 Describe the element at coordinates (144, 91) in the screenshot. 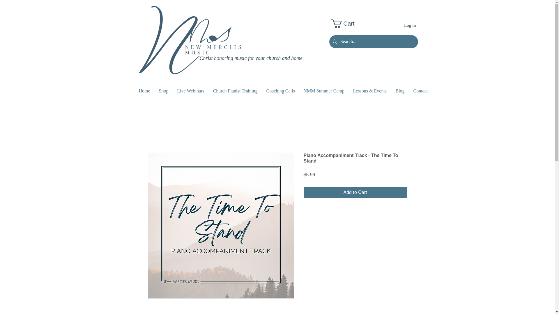

I see `Home` at that location.